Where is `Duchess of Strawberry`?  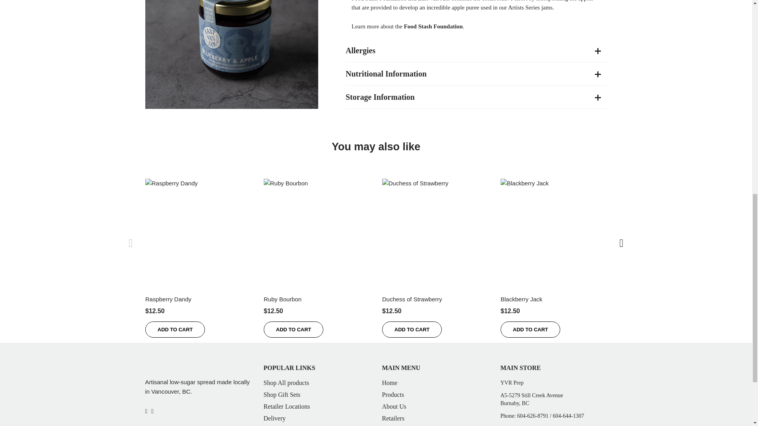 Duchess of Strawberry is located at coordinates (435, 232).